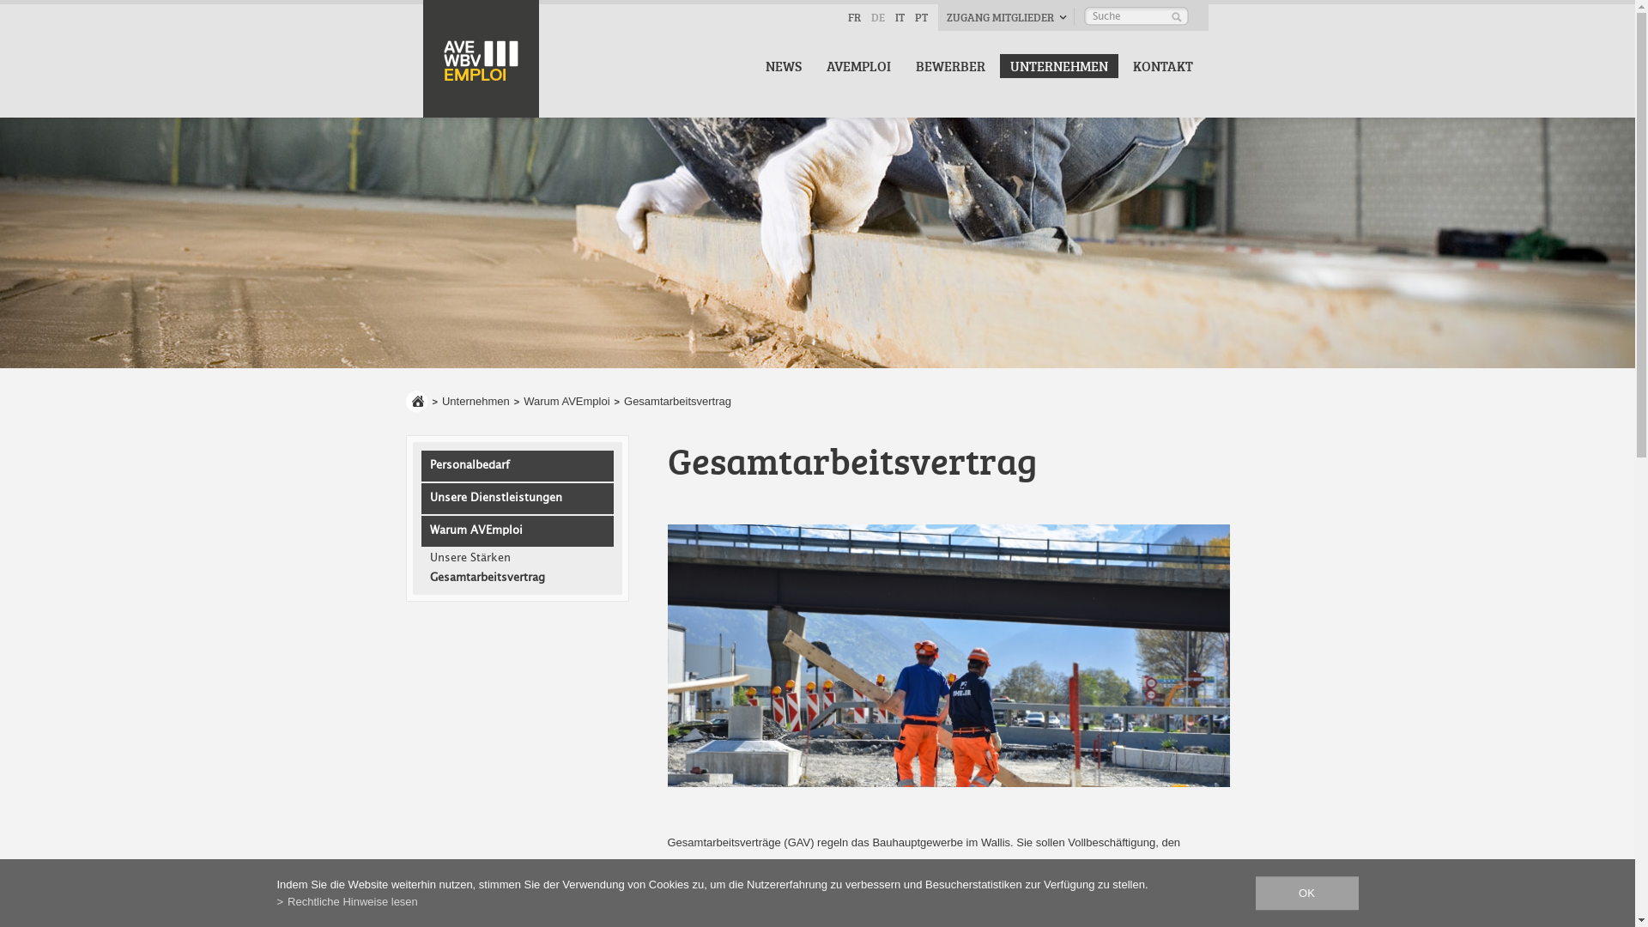 This screenshot has height=927, width=1648. What do you see at coordinates (1006, 17) in the screenshot?
I see `ZUGANG MITGLIEDER` at bounding box center [1006, 17].